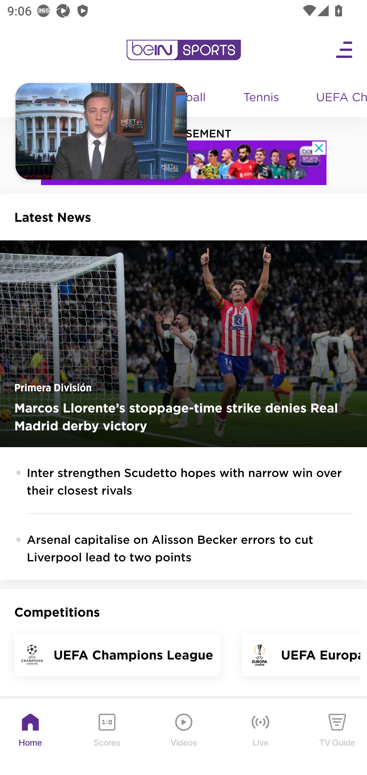 The image size is (367, 775). I want to click on Videos Videos Icon Videos, so click(184, 737).